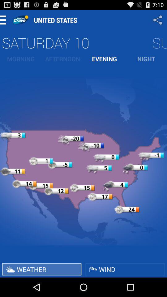 This screenshot has width=167, height=297. What do you see at coordinates (105, 59) in the screenshot?
I see `press the item to the right of the afternoon icon` at bounding box center [105, 59].